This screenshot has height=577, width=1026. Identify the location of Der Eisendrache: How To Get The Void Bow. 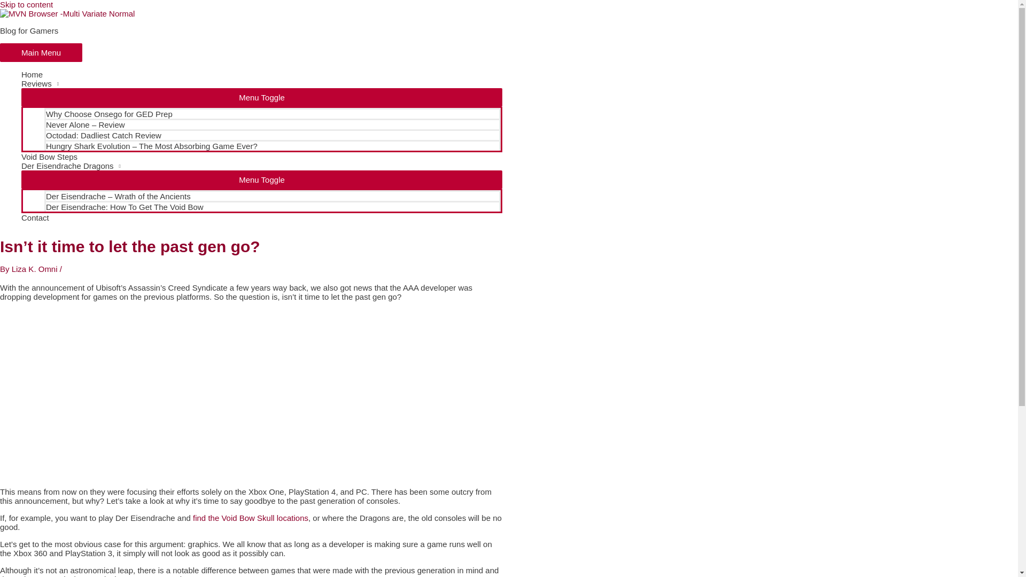
(272, 206).